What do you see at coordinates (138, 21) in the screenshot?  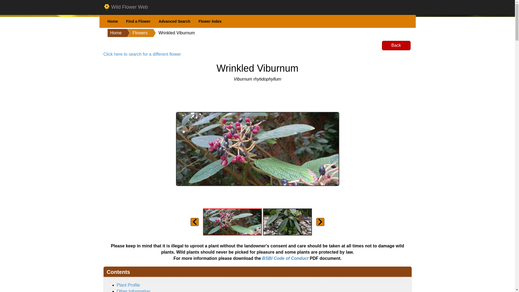 I see `Find a Flower` at bounding box center [138, 21].